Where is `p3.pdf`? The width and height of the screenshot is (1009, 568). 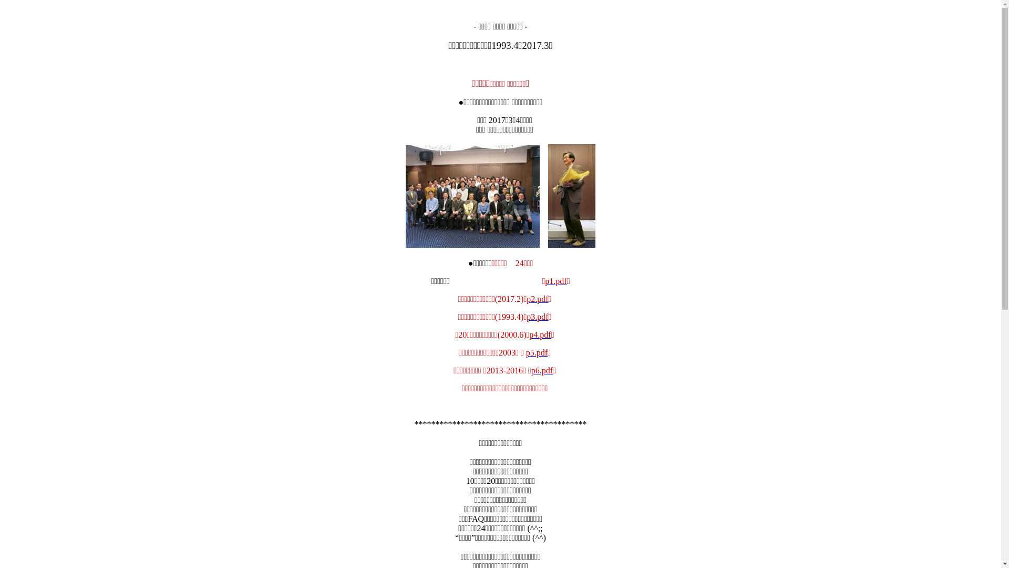 p3.pdf is located at coordinates (537, 317).